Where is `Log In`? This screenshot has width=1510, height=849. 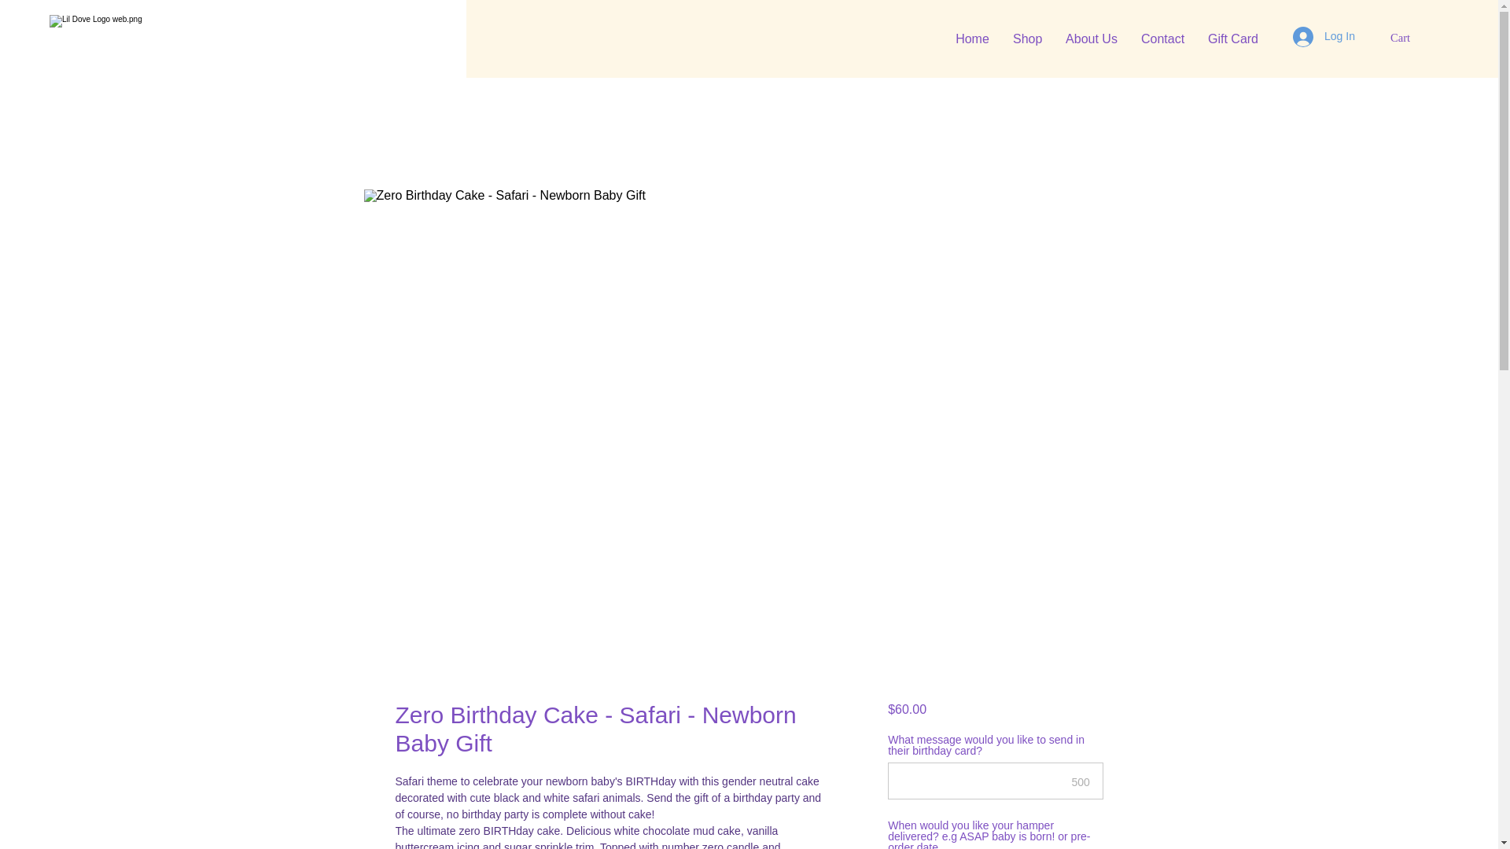 Log In is located at coordinates (1323, 36).